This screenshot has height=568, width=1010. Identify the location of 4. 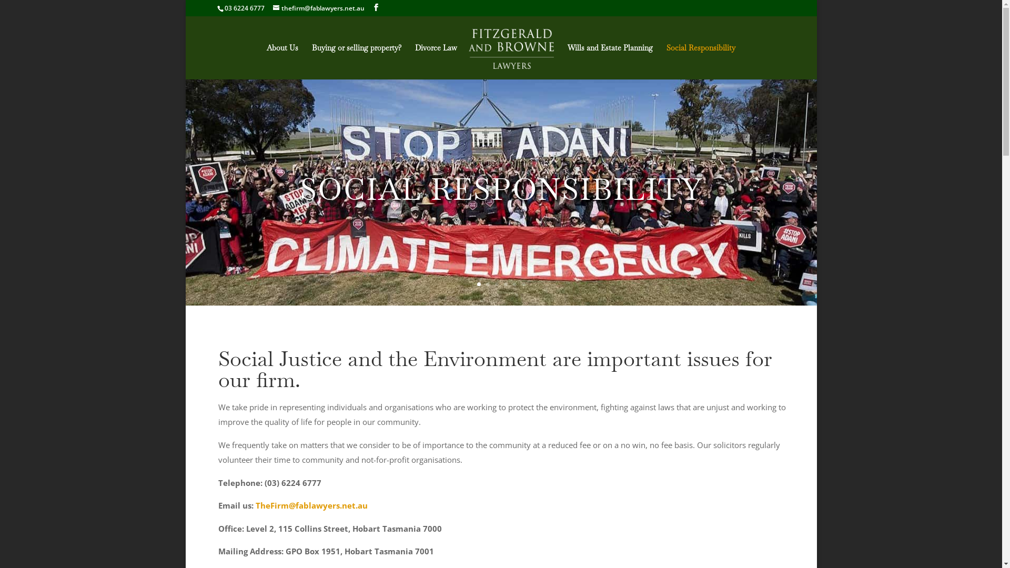
(506, 284).